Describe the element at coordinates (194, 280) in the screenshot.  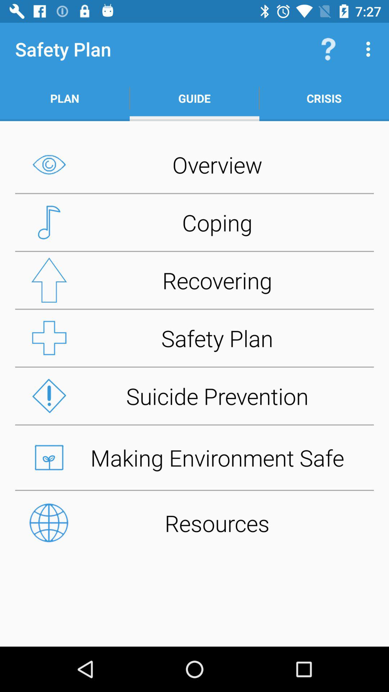
I see `flip to recovering icon` at that location.